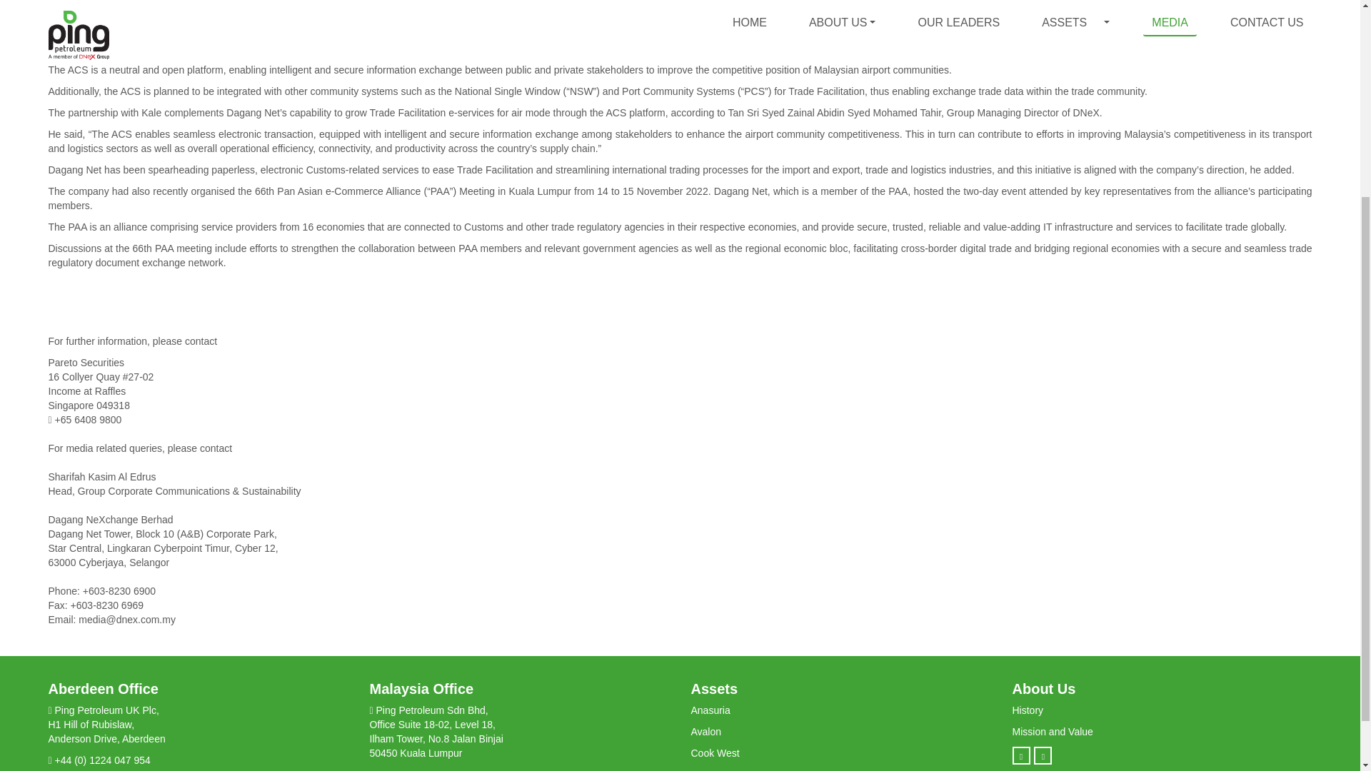  Describe the element at coordinates (706, 731) in the screenshot. I see `Avalon` at that location.